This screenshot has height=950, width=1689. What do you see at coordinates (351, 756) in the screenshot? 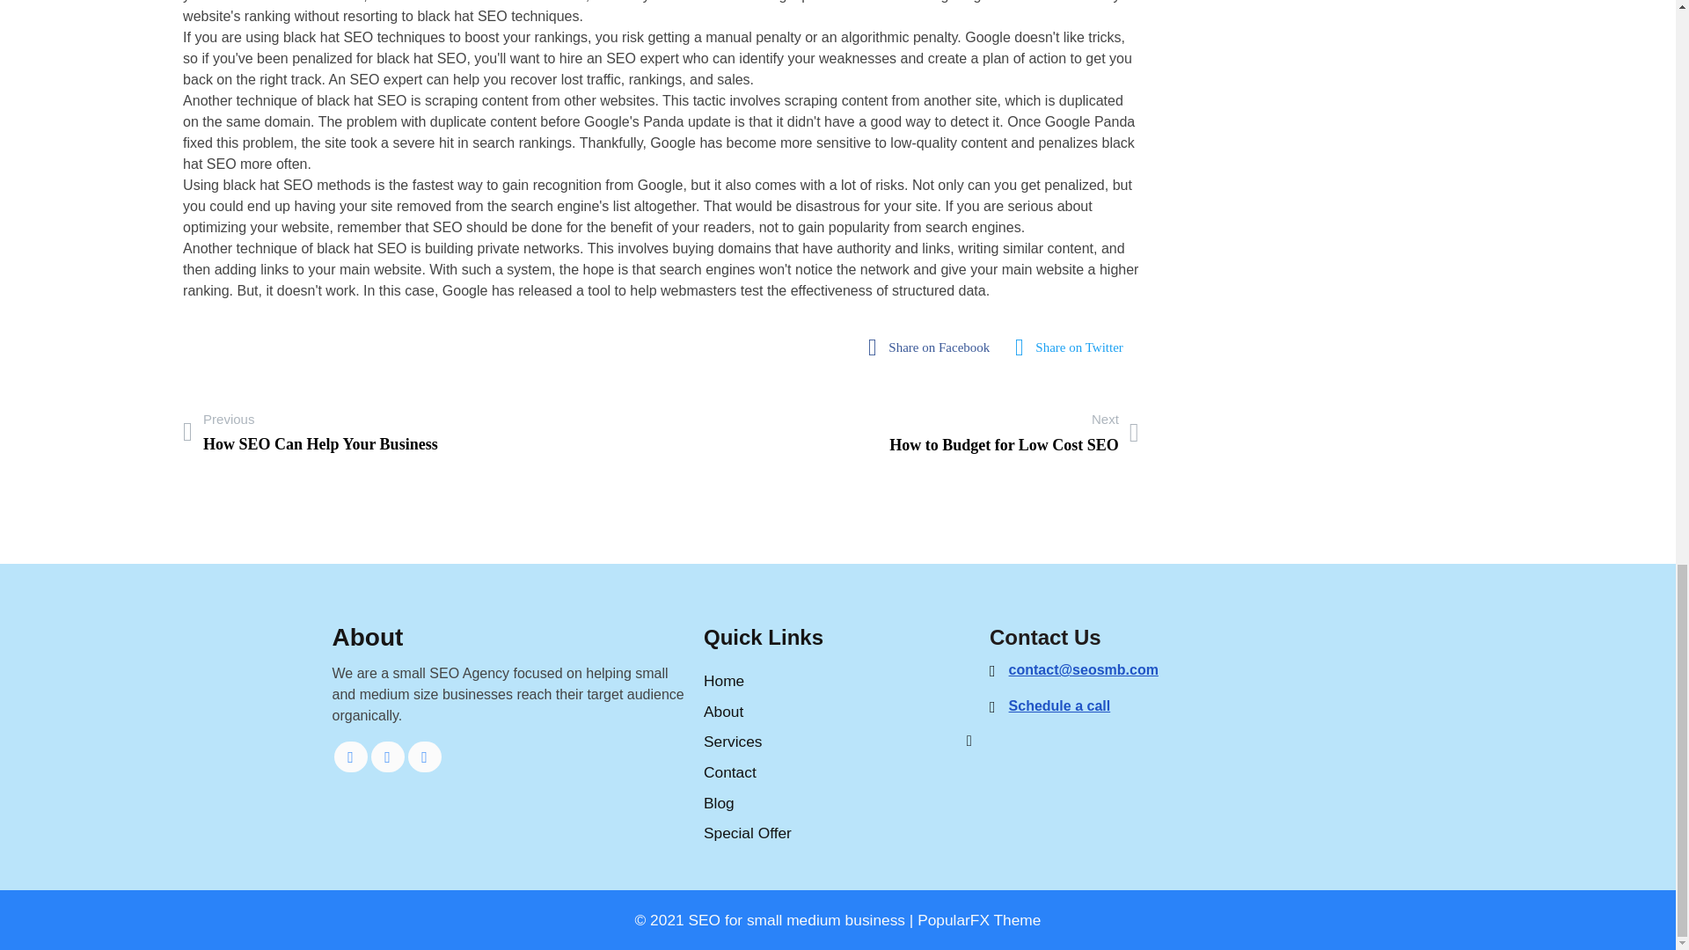
I see `Share on Twitter` at bounding box center [351, 756].